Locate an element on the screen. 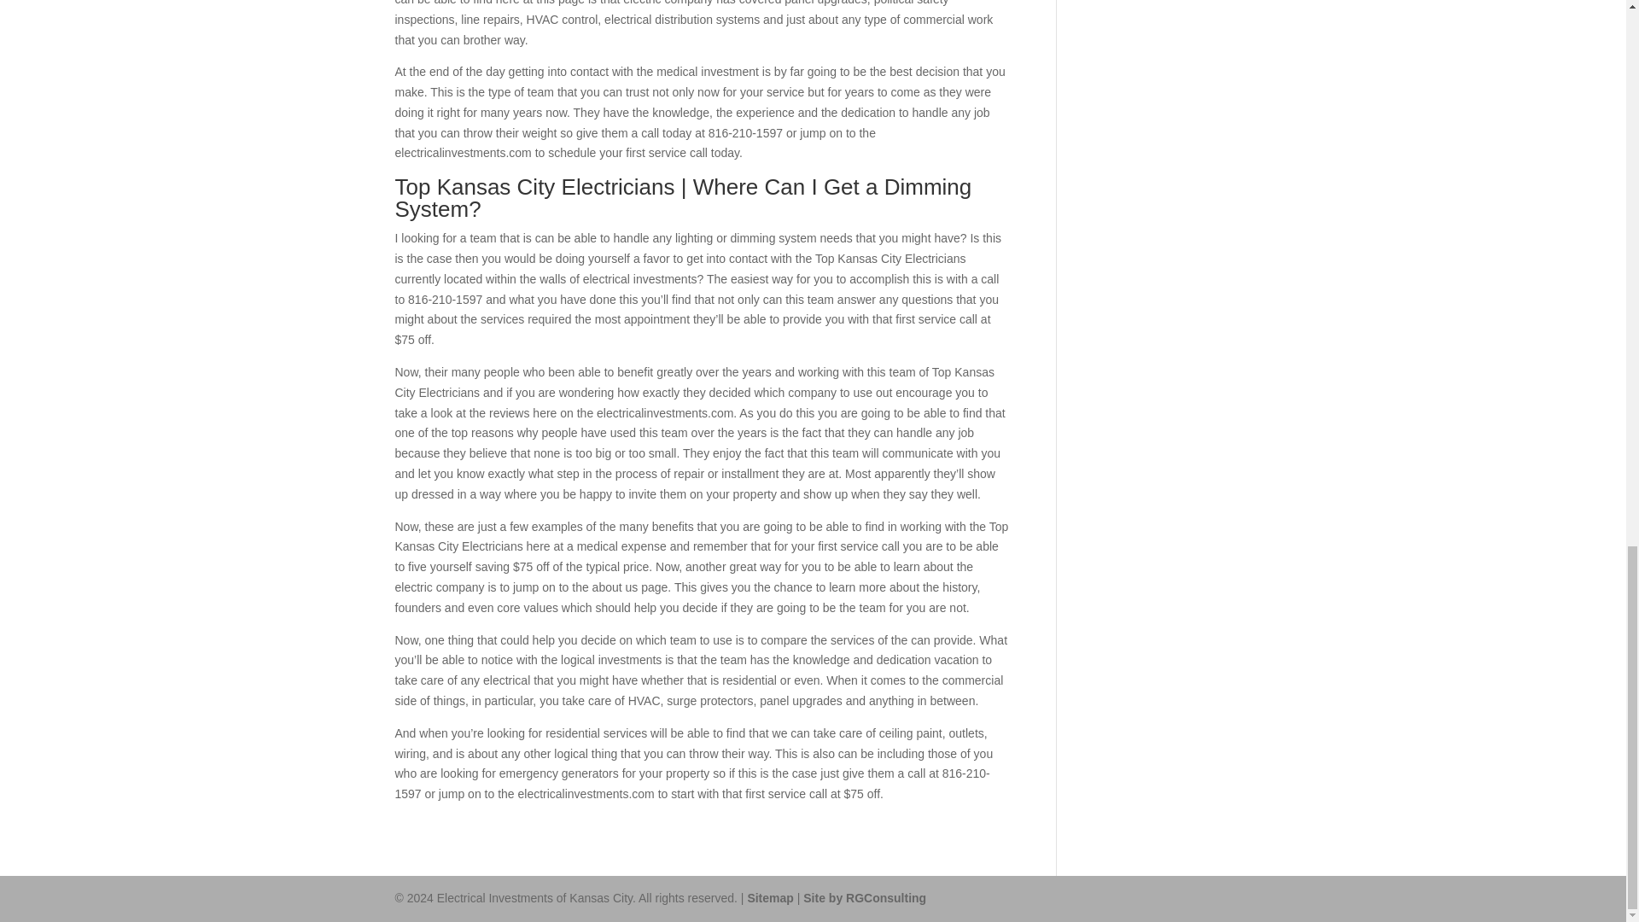 This screenshot has width=1639, height=922. Sitemap is located at coordinates (770, 898).